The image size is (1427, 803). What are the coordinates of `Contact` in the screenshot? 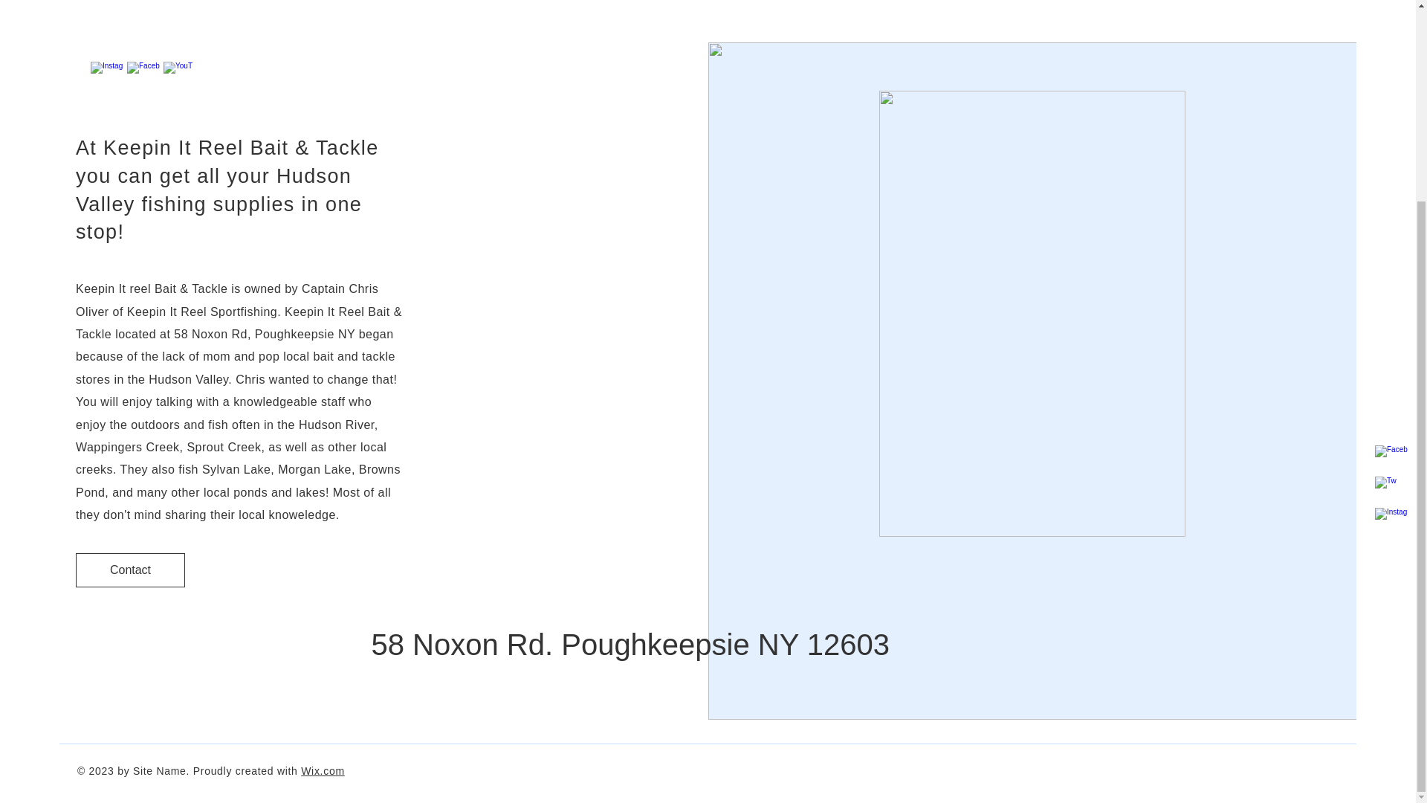 It's located at (130, 570).